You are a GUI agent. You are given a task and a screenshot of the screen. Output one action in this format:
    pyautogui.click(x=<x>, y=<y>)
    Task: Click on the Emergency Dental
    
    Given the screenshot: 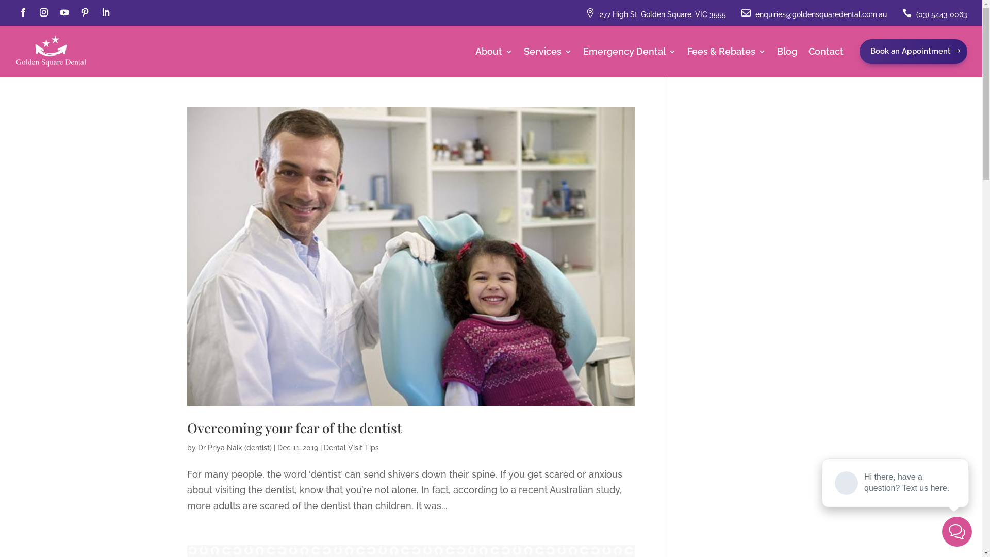 What is the action you would take?
    pyautogui.click(x=630, y=54)
    